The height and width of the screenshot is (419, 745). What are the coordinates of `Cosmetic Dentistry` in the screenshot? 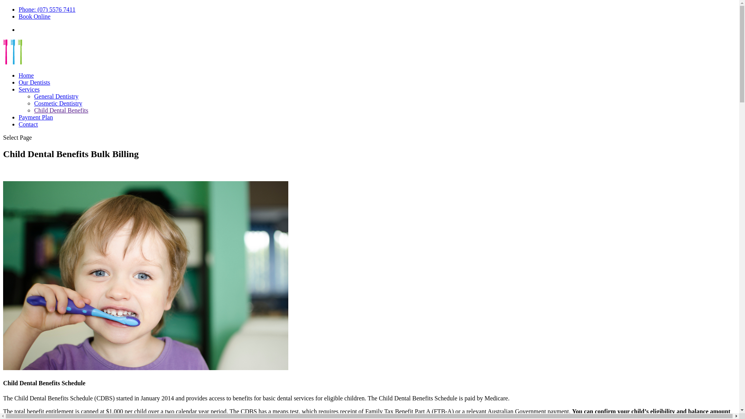 It's located at (58, 103).